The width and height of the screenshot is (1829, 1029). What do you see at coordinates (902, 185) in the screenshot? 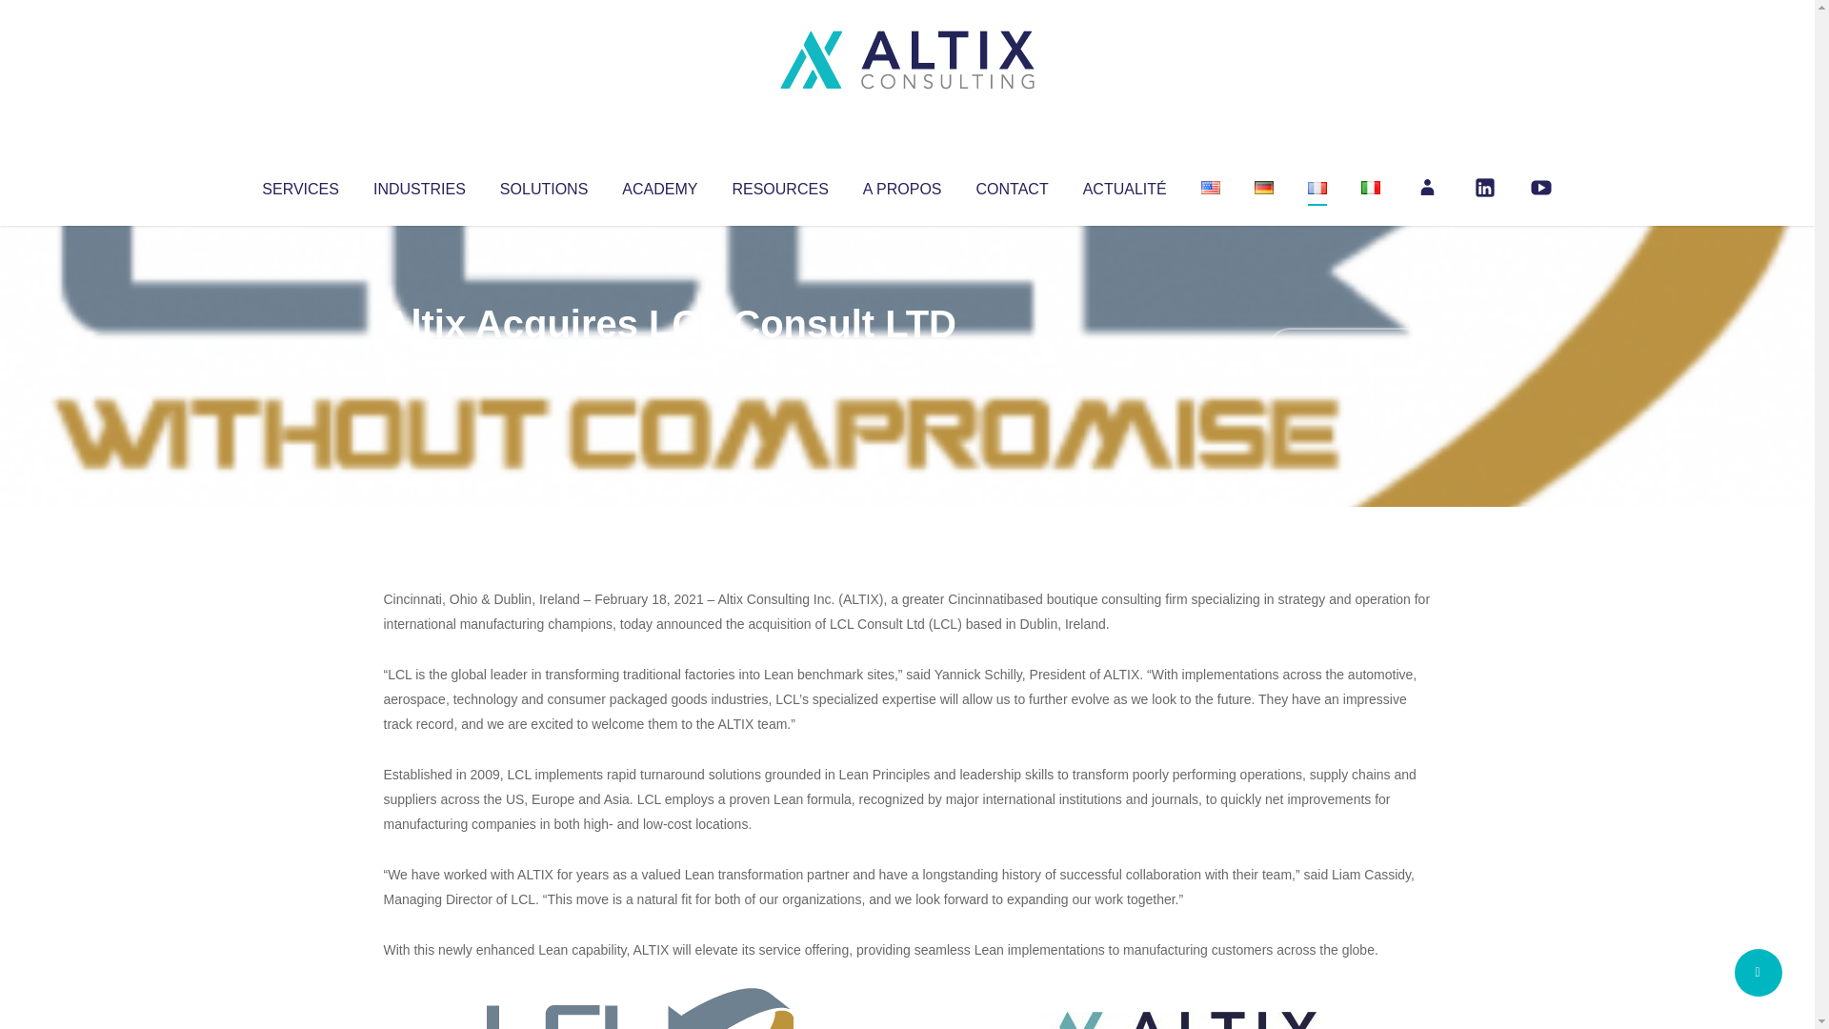
I see `A PROPOS` at bounding box center [902, 185].